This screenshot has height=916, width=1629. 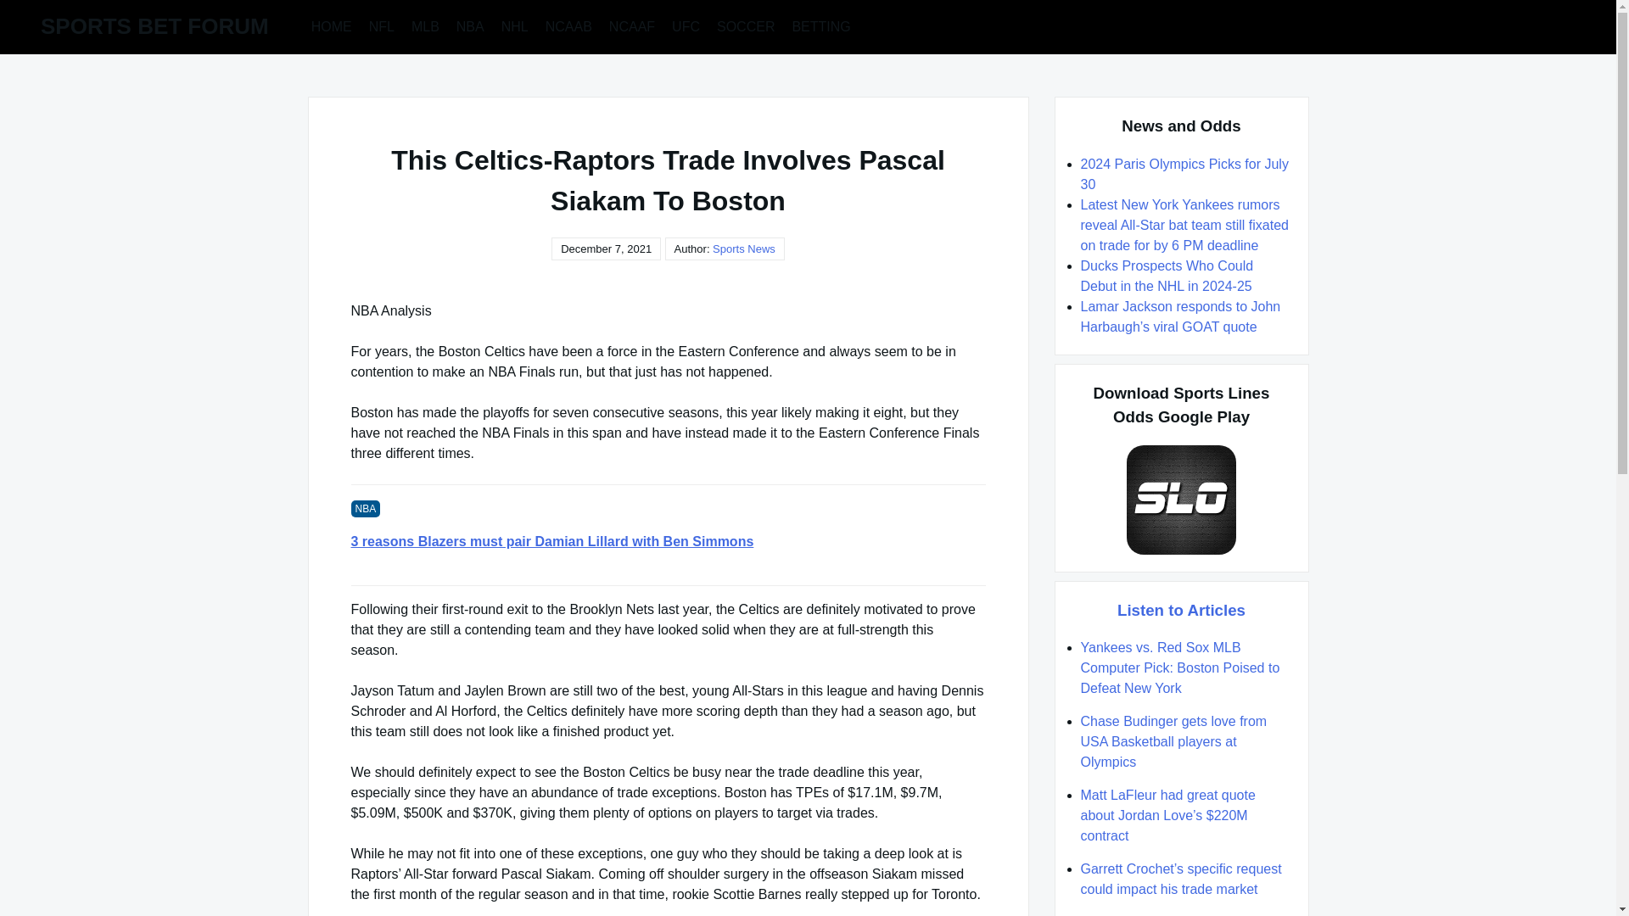 What do you see at coordinates (746, 25) in the screenshot?
I see `SOCCER` at bounding box center [746, 25].